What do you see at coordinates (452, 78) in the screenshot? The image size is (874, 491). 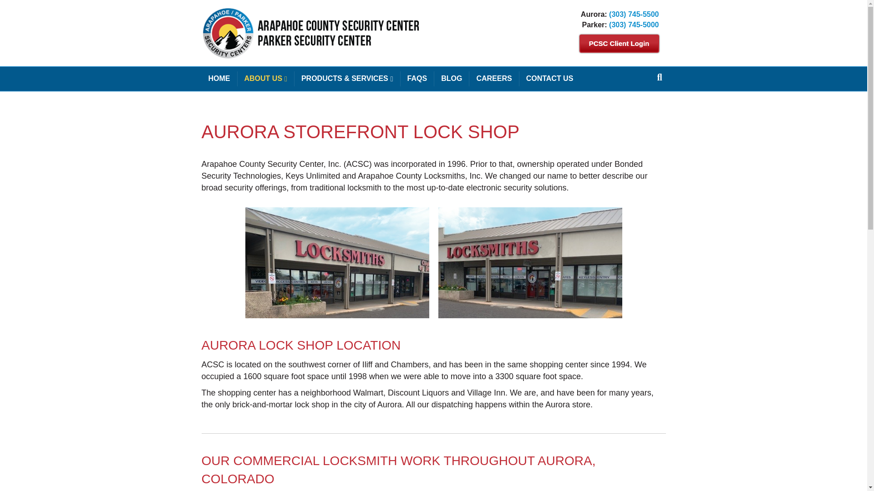 I see `BLOG` at bounding box center [452, 78].